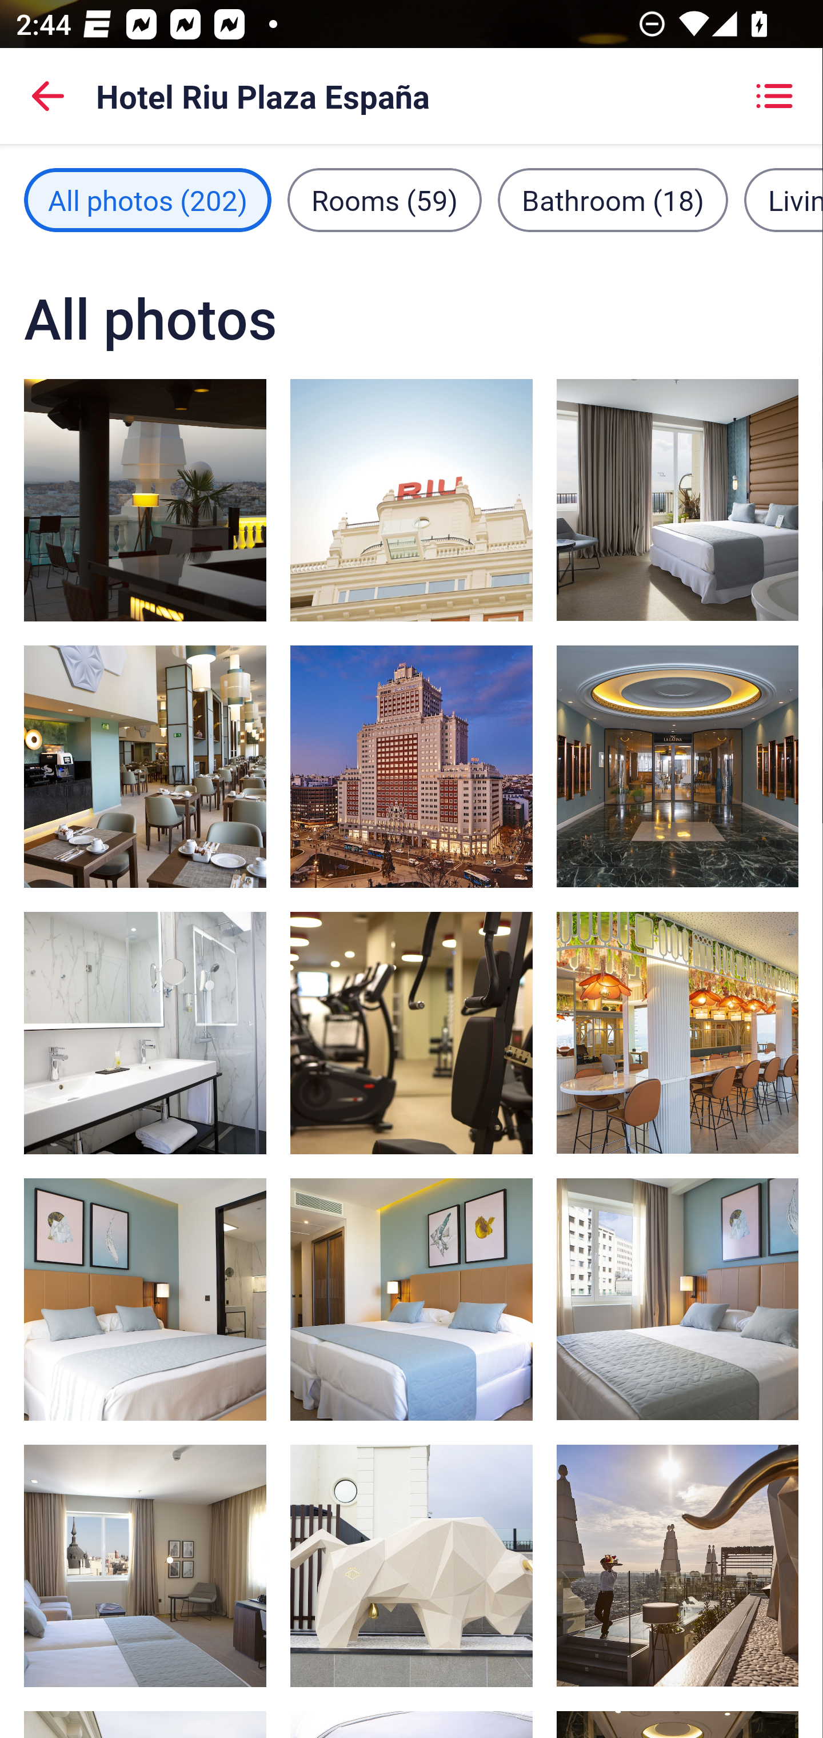 Image resolution: width=823 pixels, height=1738 pixels. I want to click on Exterior, image, so click(411, 1565).